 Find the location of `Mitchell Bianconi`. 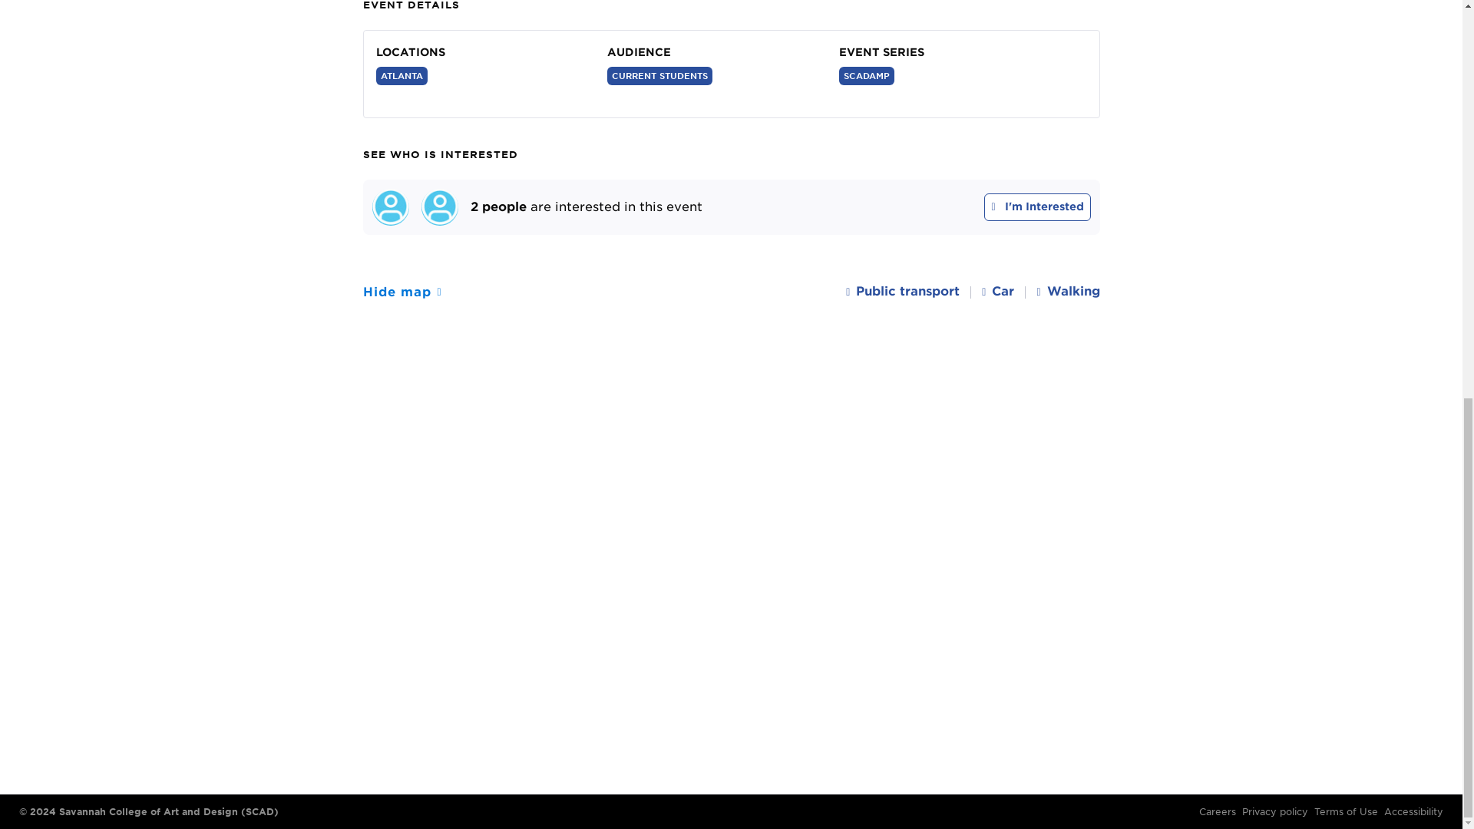

Mitchell Bianconi is located at coordinates (438, 207).